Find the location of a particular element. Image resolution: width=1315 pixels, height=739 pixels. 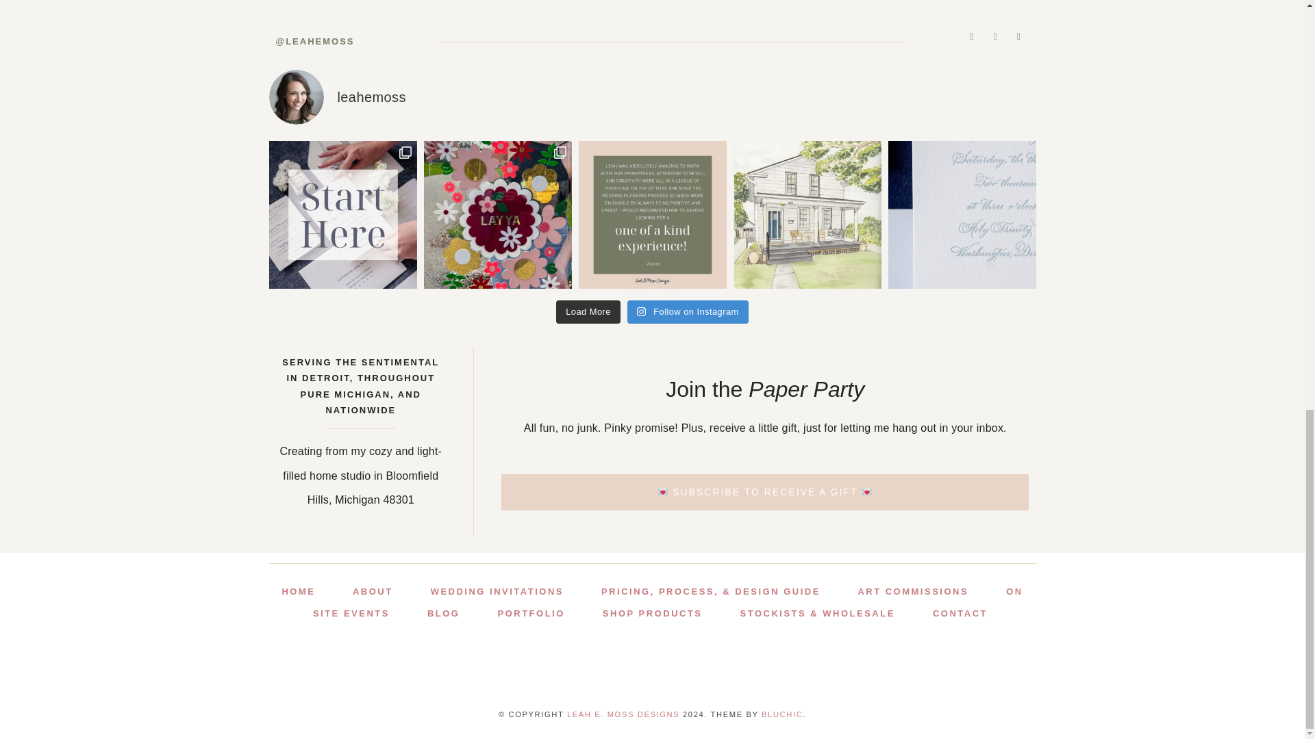

leahemoss is located at coordinates (652, 97).